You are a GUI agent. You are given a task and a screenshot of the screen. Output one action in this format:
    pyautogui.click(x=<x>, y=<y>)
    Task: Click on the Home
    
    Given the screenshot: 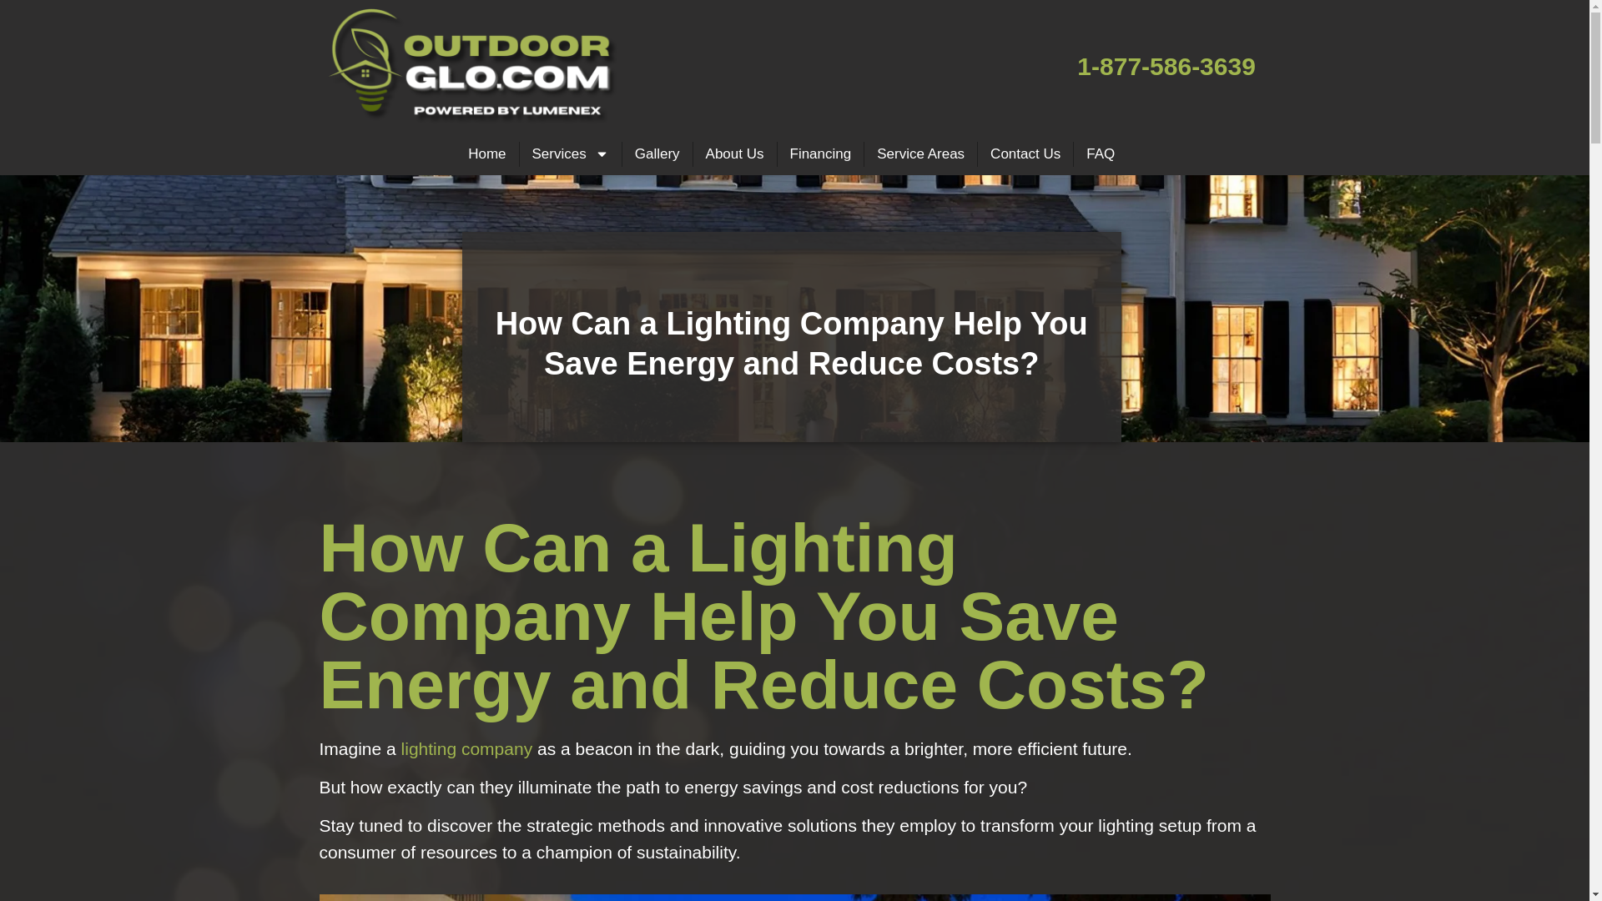 What is the action you would take?
    pyautogui.click(x=486, y=154)
    